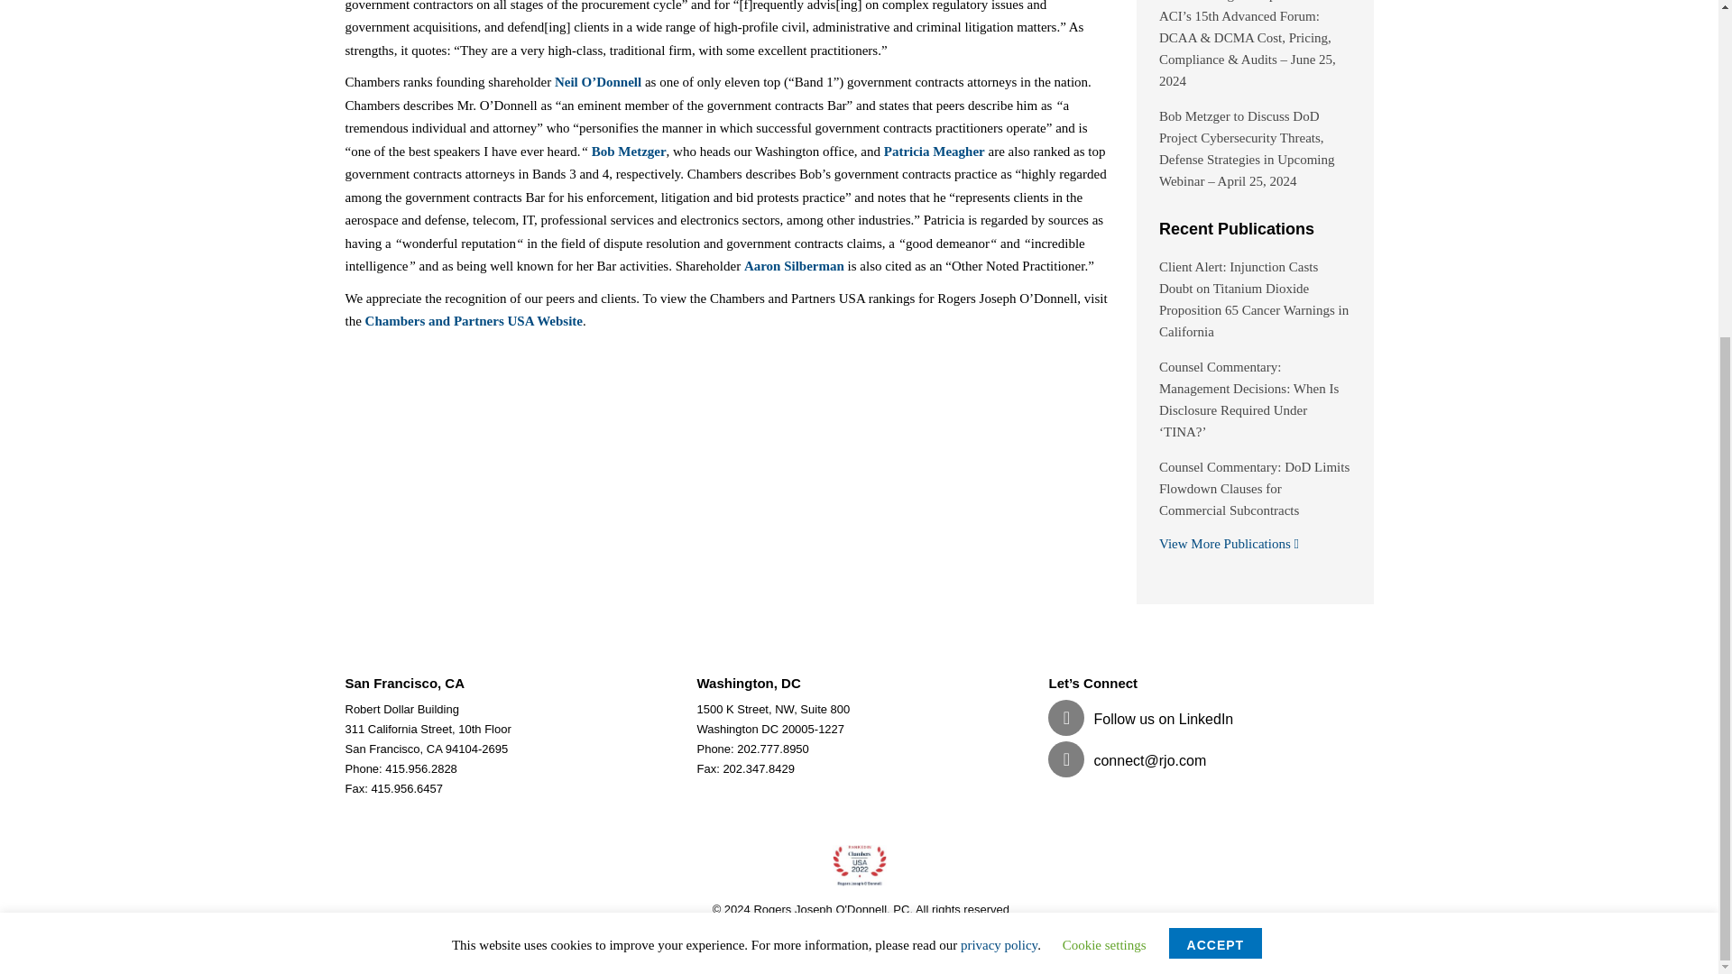 The image size is (1732, 974). What do you see at coordinates (900, 929) in the screenshot?
I see `Disclaimer` at bounding box center [900, 929].